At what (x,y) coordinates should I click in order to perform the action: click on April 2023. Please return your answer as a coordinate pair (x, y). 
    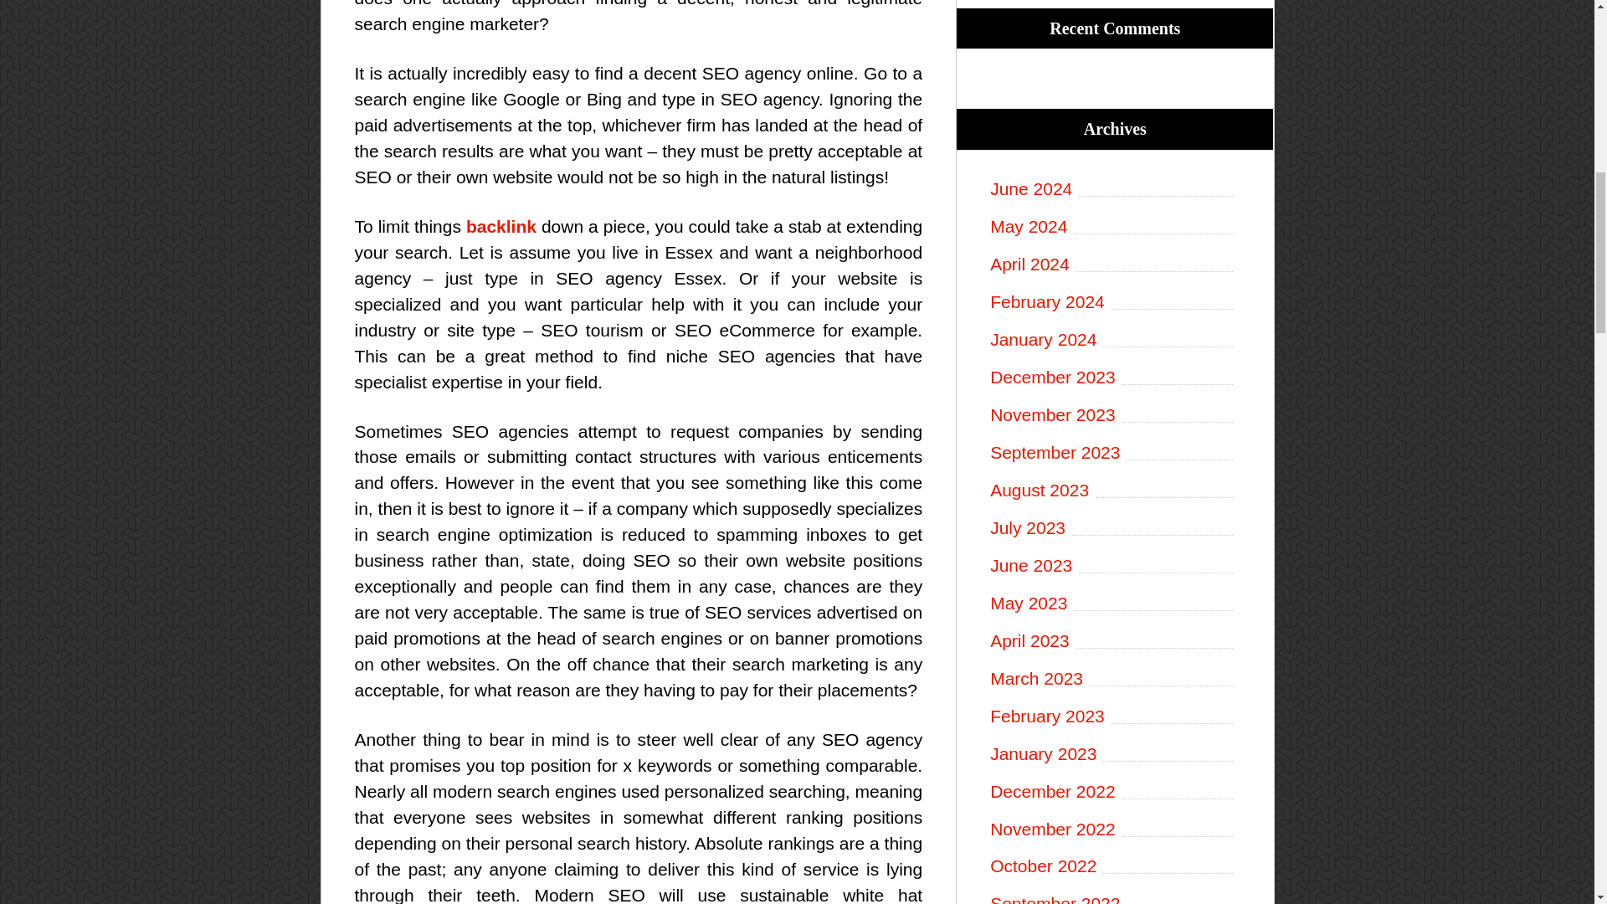
    Looking at the image, I should click on (1114, 641).